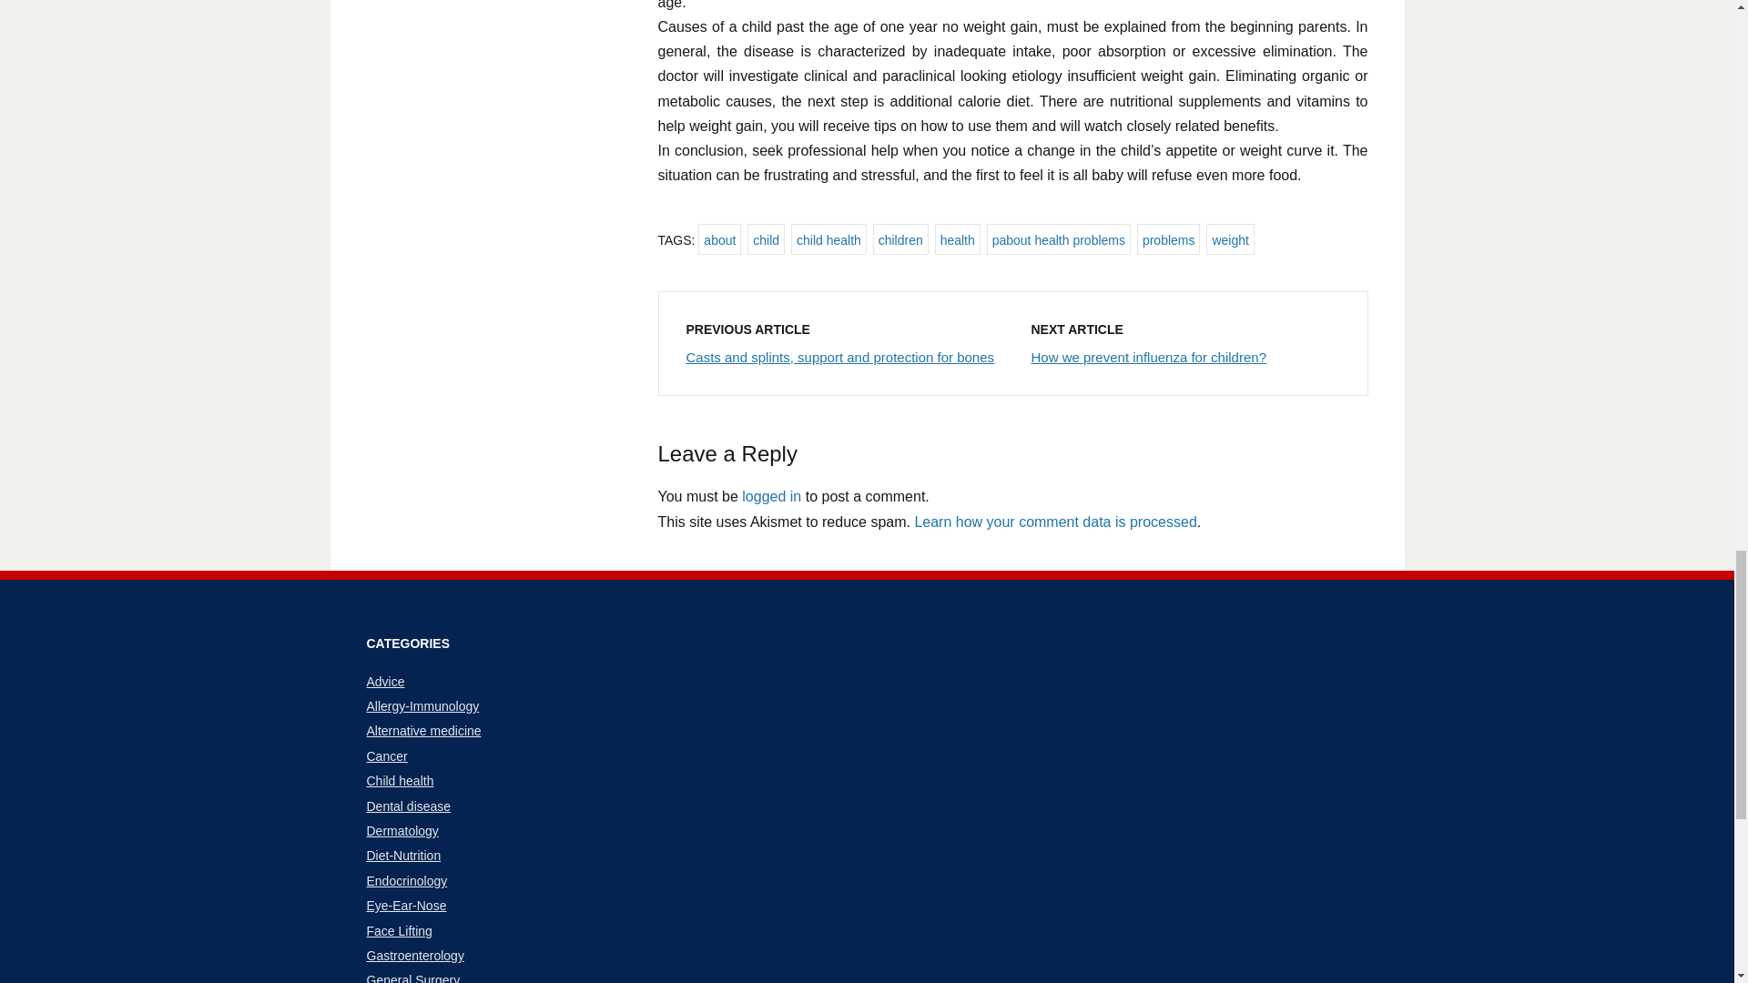 The width and height of the screenshot is (1748, 983). I want to click on Learn how your comment data is processed, so click(1054, 521).